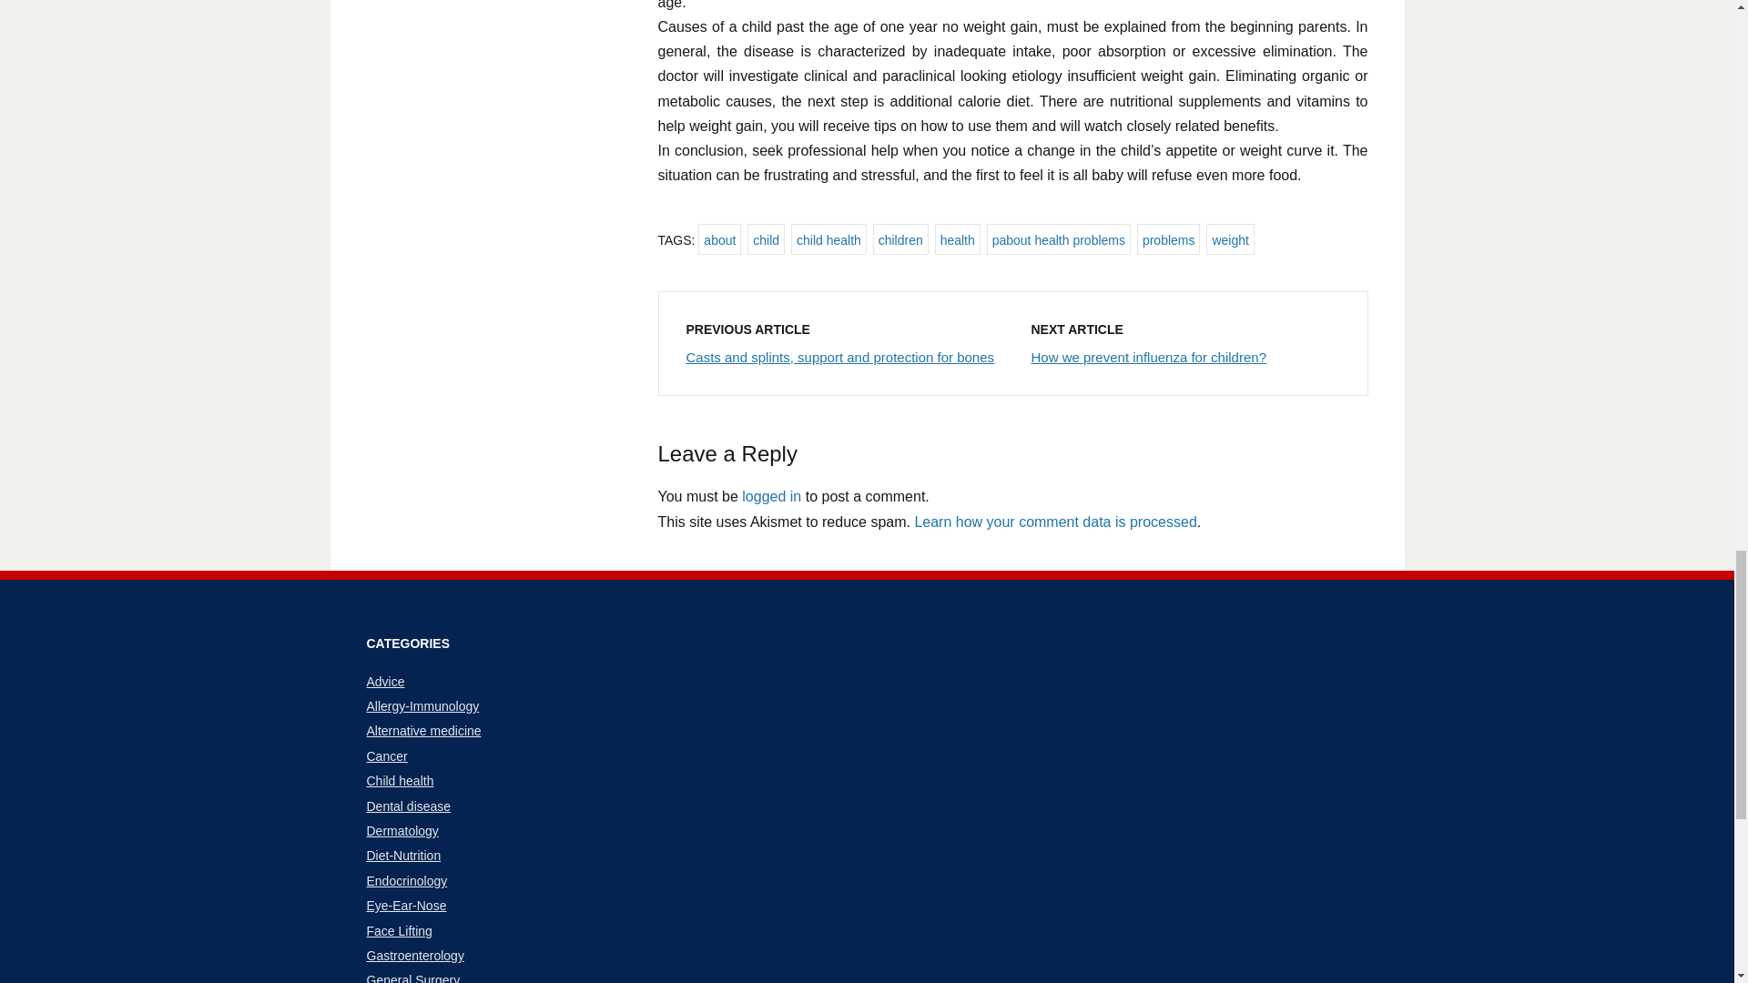 The width and height of the screenshot is (1748, 983). I want to click on Learn how your comment data is processed, so click(1054, 521).